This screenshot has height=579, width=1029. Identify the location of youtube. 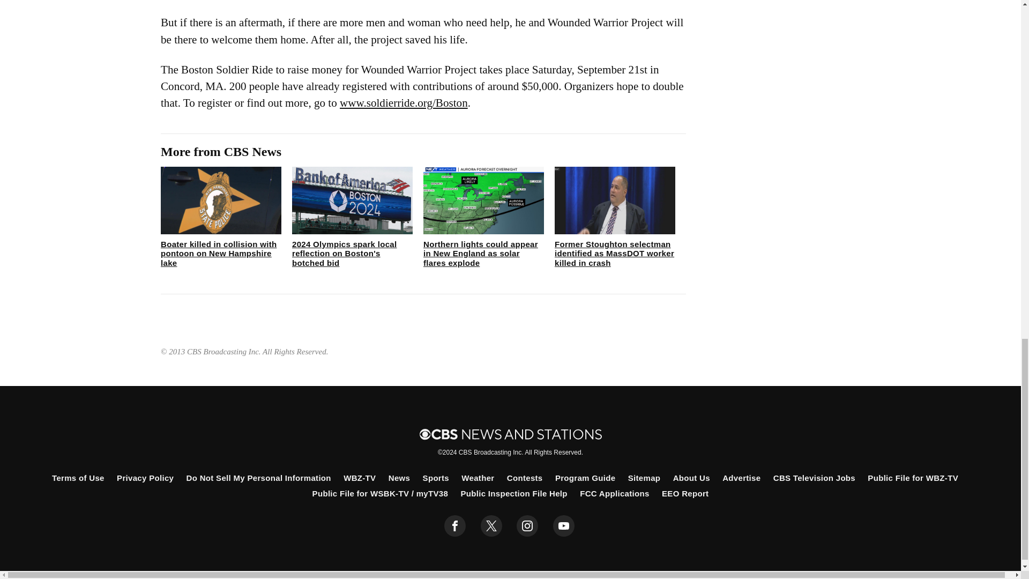
(564, 526).